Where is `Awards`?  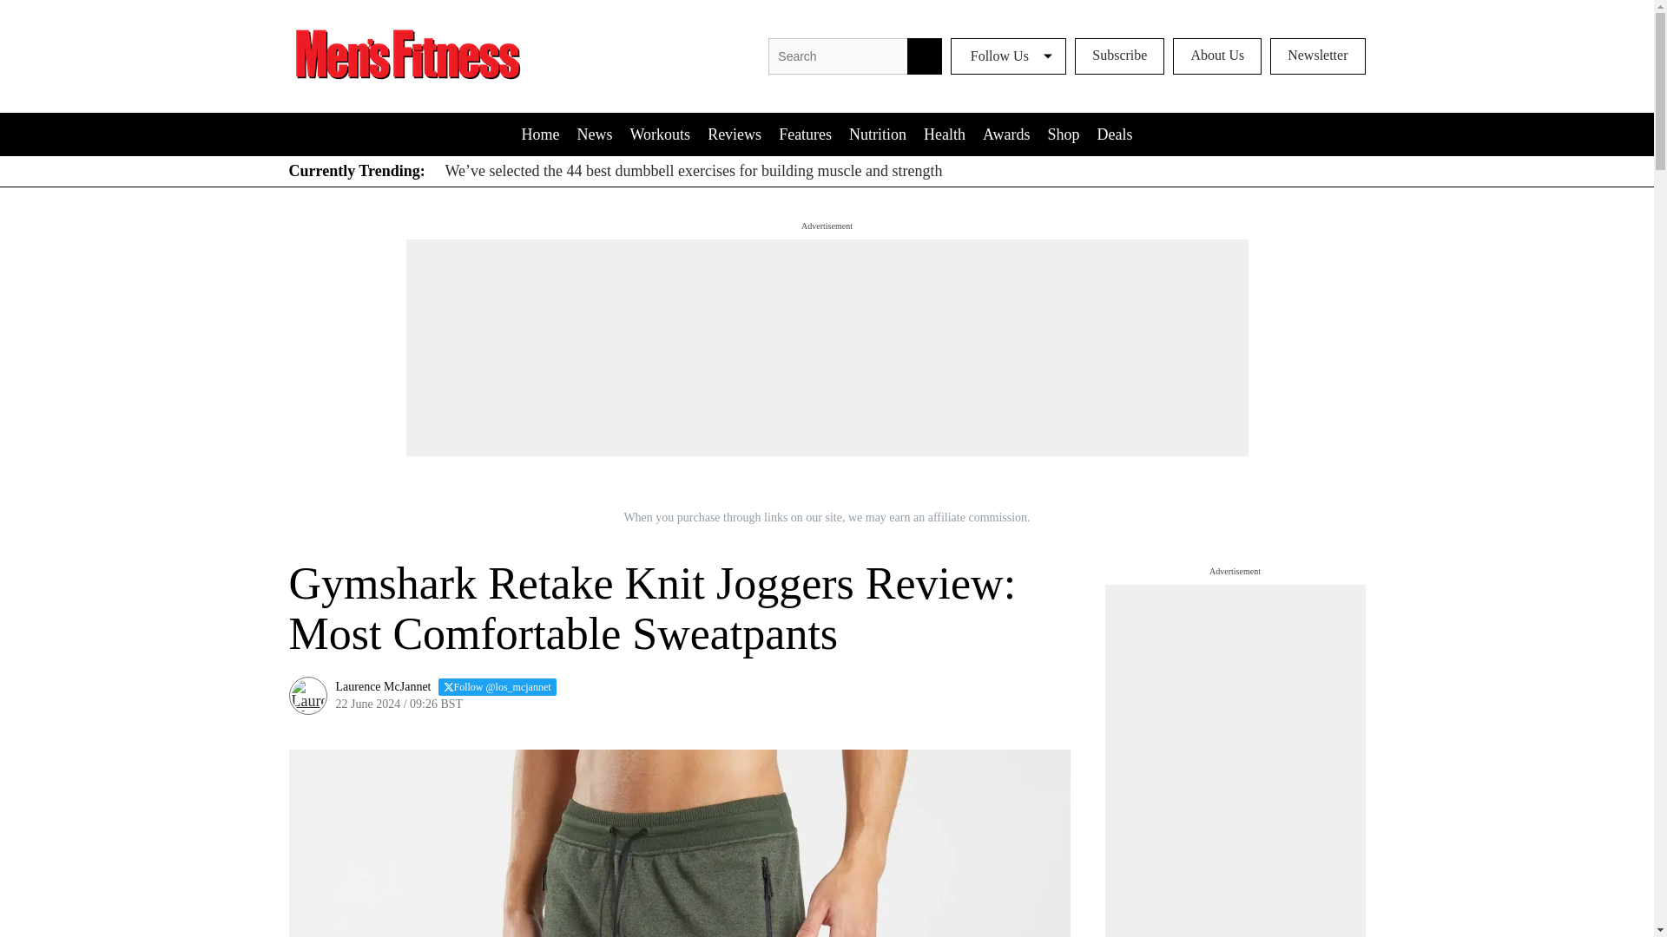
Awards is located at coordinates (1005, 134).